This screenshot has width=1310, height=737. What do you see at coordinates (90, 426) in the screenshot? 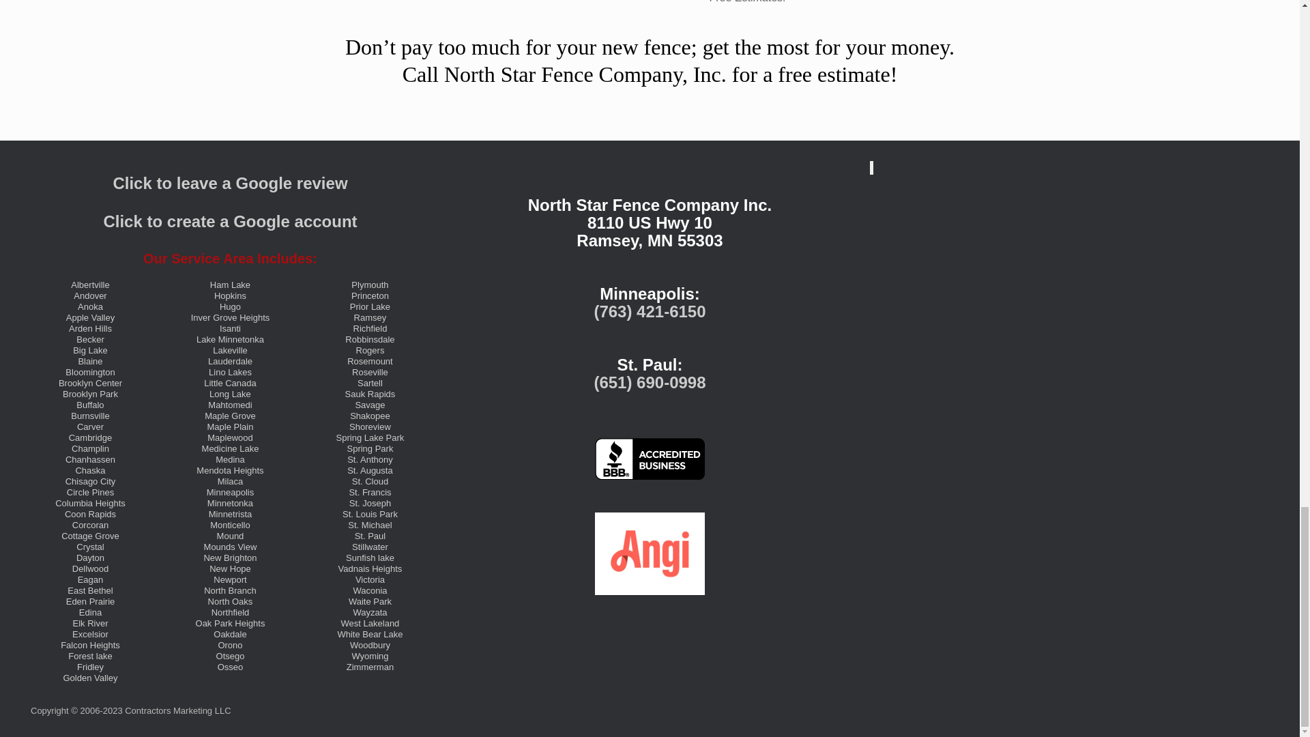
I see `Carver` at bounding box center [90, 426].